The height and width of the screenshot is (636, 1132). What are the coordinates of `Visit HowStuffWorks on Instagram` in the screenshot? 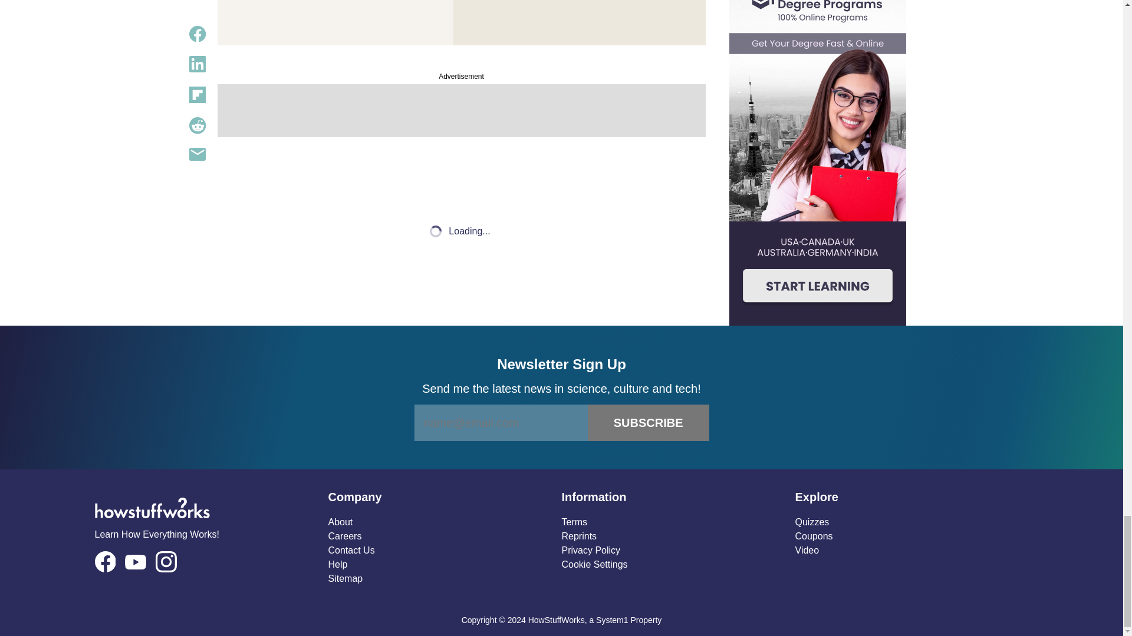 It's located at (166, 562).